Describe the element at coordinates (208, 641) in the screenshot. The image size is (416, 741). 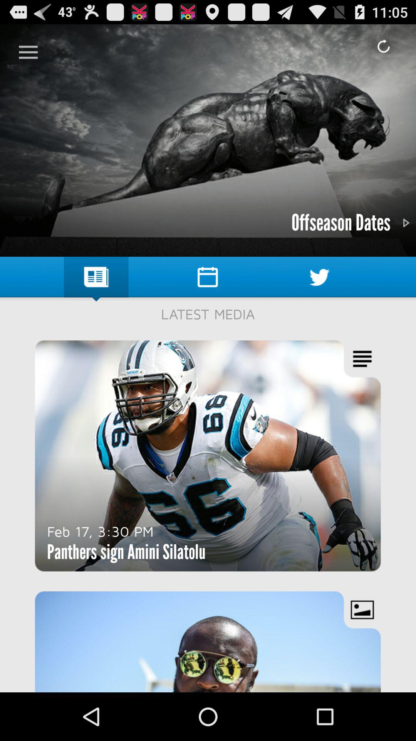
I see `select the third image` at that location.